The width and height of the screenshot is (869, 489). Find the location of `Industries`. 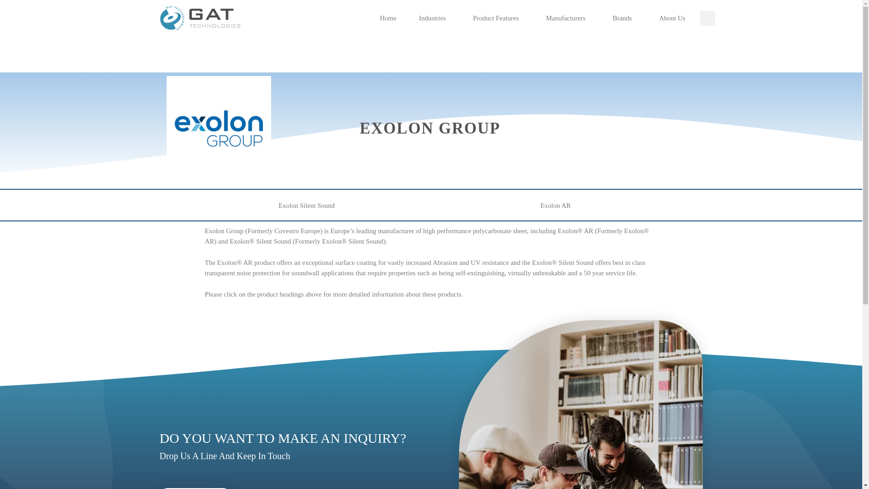

Industries is located at coordinates (434, 18).